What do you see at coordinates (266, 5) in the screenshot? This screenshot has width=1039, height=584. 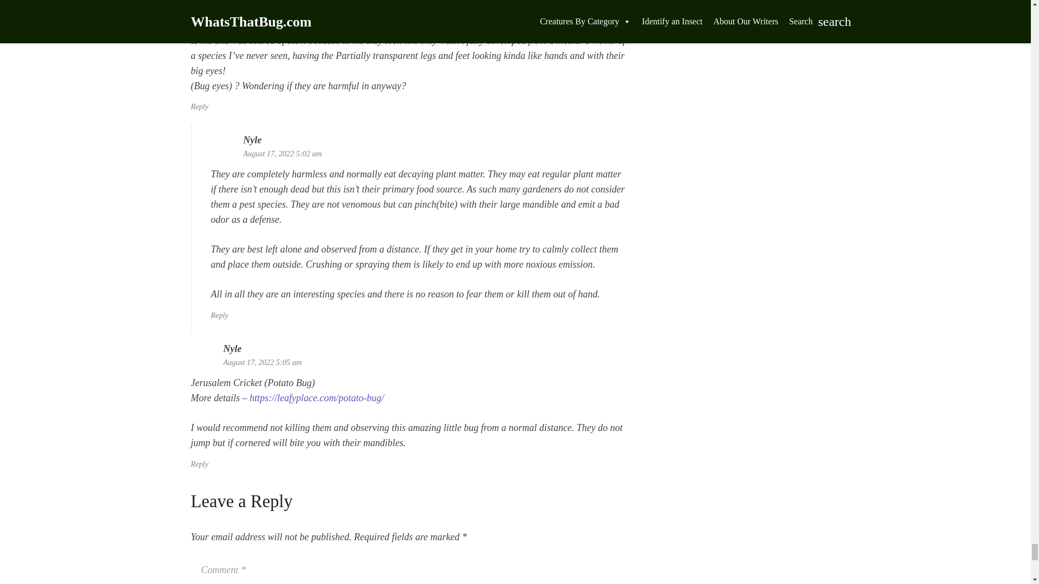 I see `February 10, 2020 8:18 pm` at bounding box center [266, 5].